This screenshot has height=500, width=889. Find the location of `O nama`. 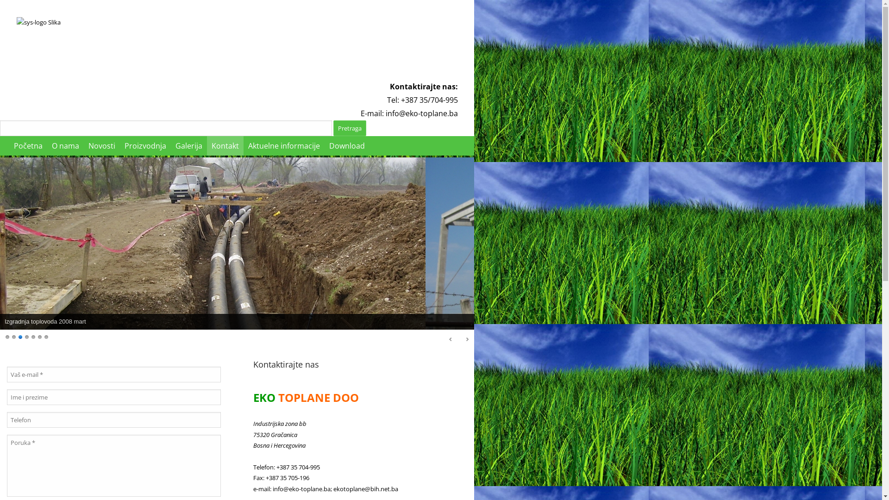

O nama is located at coordinates (66, 146).